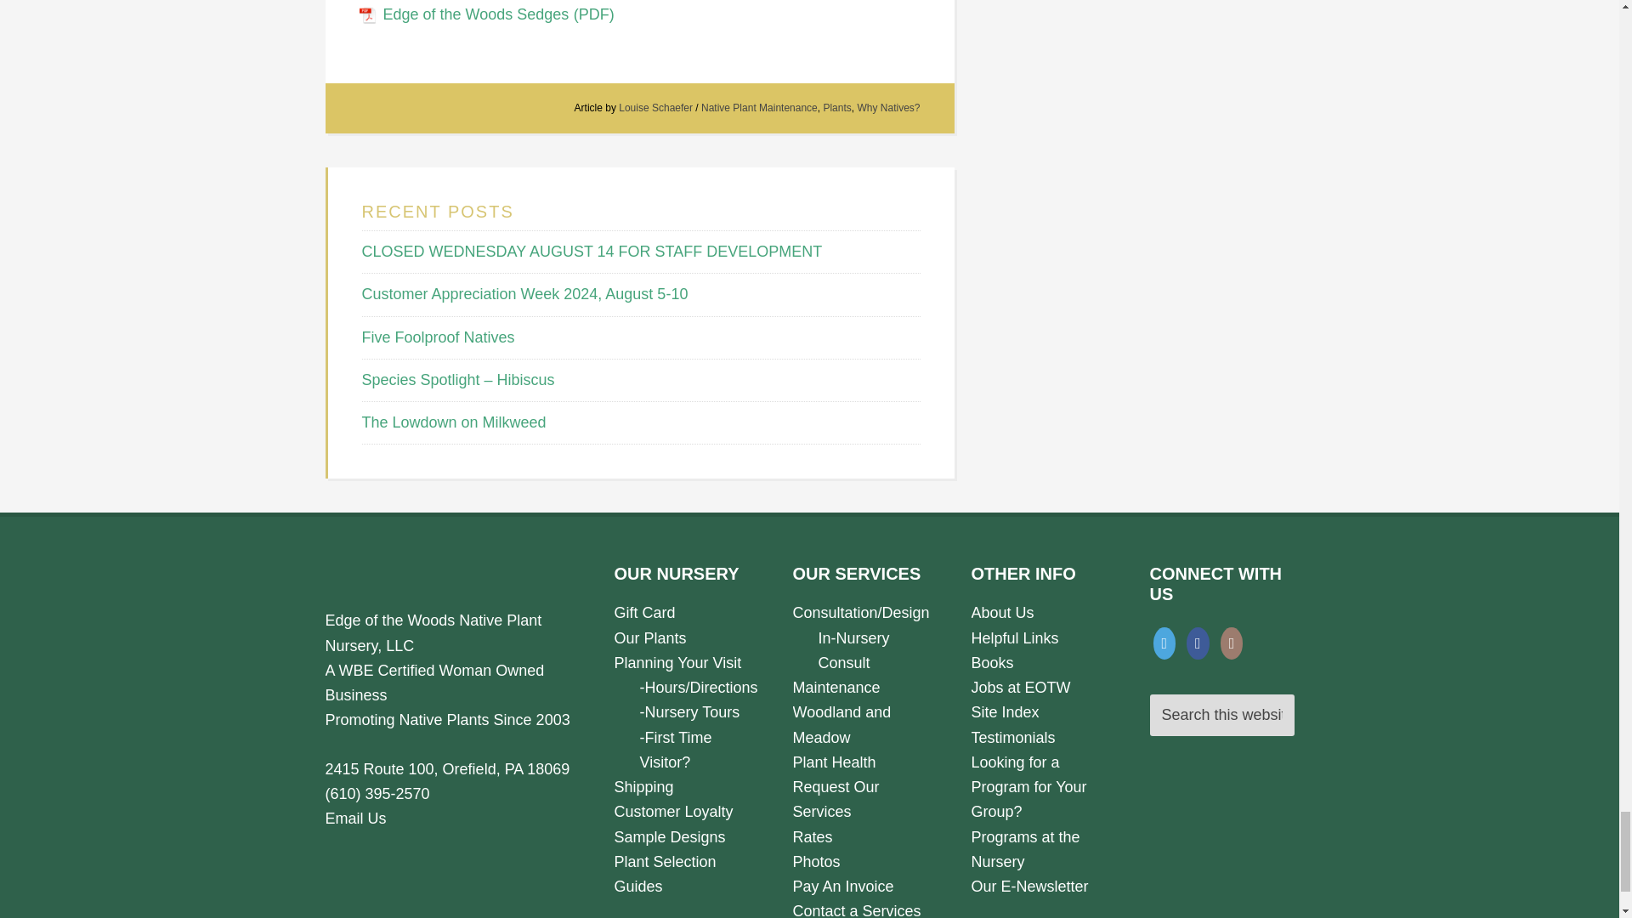  What do you see at coordinates (675, 750) in the screenshot?
I see `-First Time Visitor?` at bounding box center [675, 750].